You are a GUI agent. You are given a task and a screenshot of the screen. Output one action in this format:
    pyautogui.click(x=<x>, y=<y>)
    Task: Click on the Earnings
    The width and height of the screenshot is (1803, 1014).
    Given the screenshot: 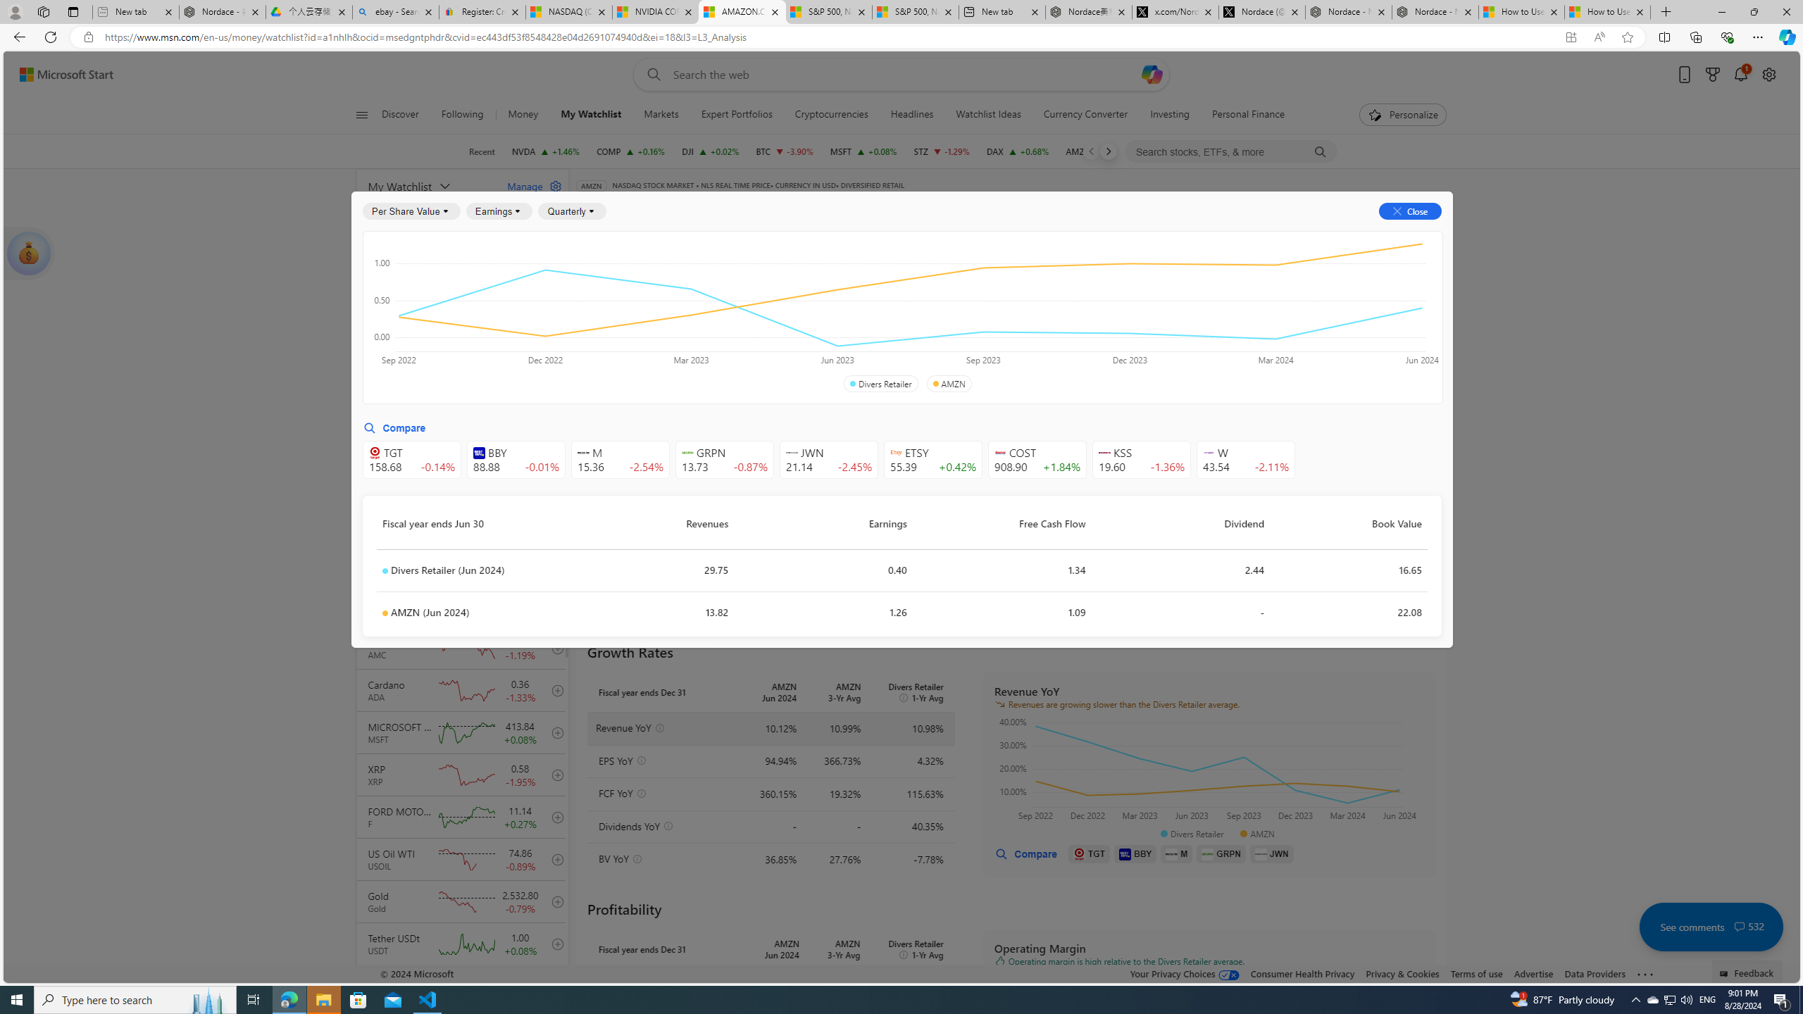 What is the action you would take?
    pyautogui.click(x=499, y=211)
    